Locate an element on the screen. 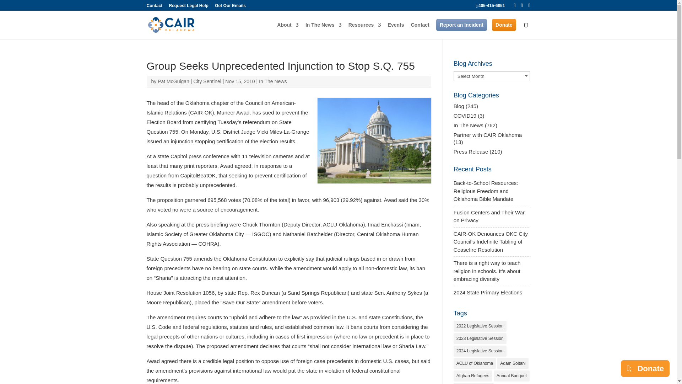 Image resolution: width=682 pixels, height=384 pixels. Report an Incident is located at coordinates (461, 25).